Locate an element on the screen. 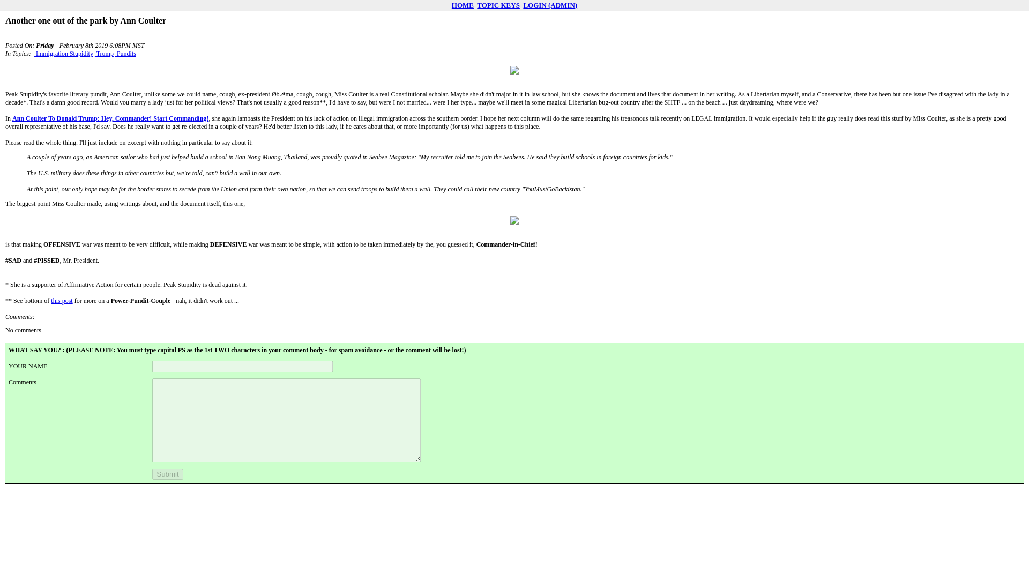 Image resolution: width=1029 pixels, height=579 pixels. this post is located at coordinates (61, 301).